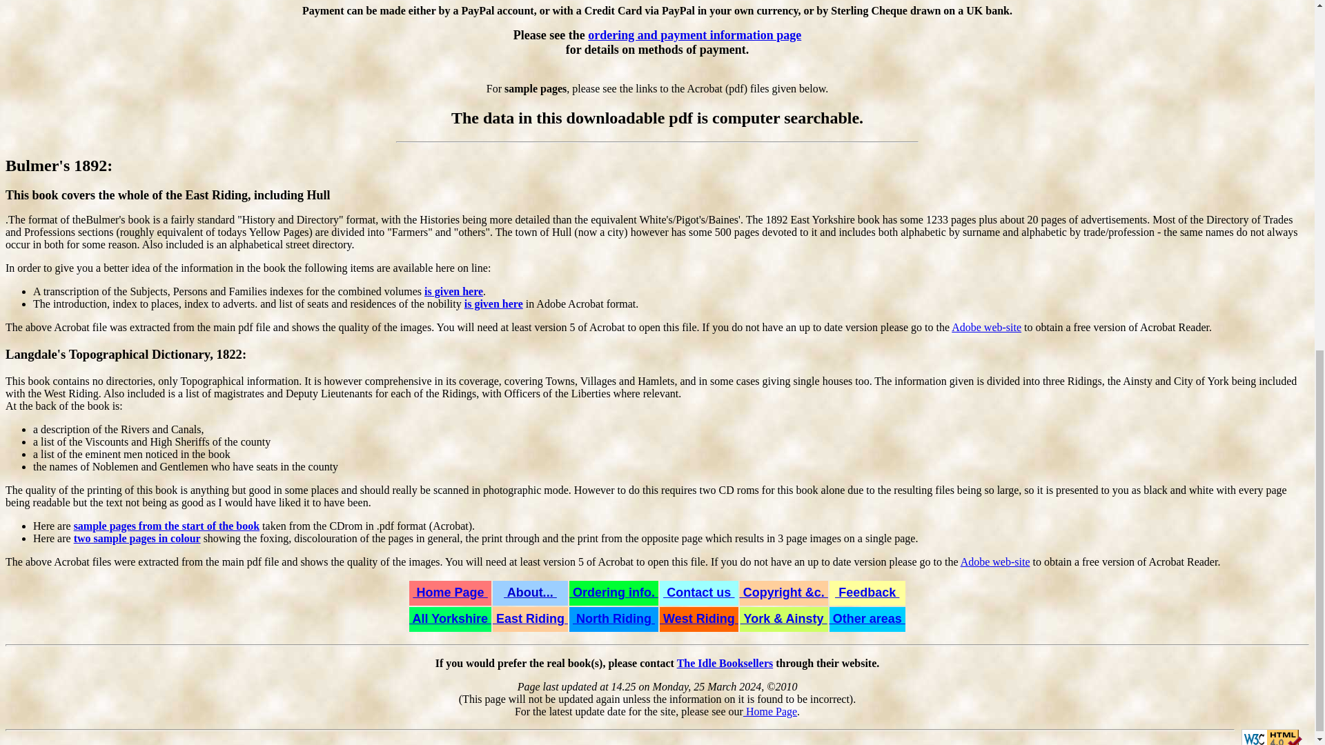  What do you see at coordinates (867, 592) in the screenshot?
I see ` Feedback ` at bounding box center [867, 592].